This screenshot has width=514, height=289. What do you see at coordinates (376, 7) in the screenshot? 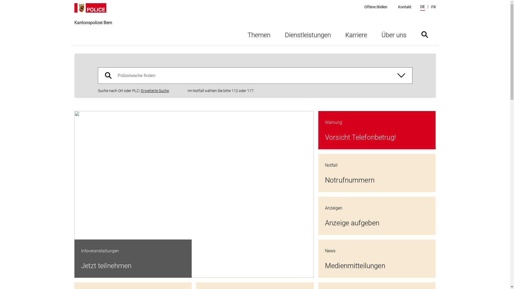
I see `Offene Stellen` at bounding box center [376, 7].